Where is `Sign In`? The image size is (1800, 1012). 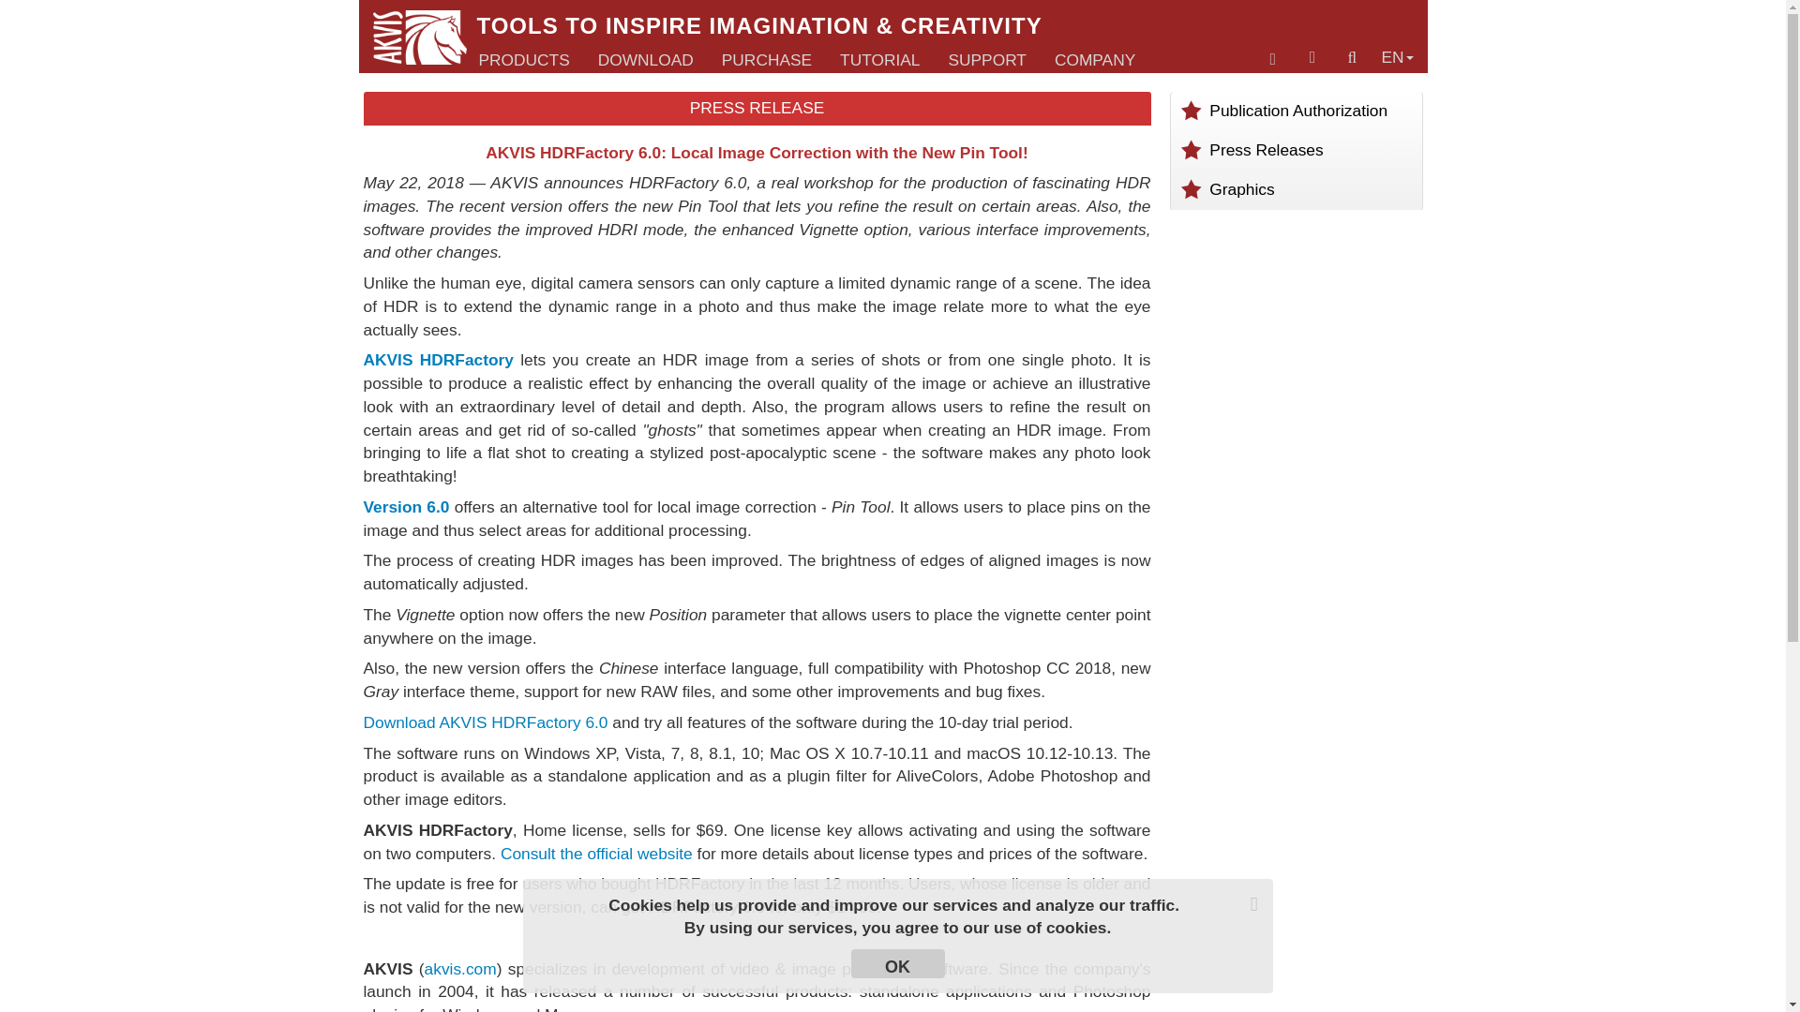 Sign In is located at coordinates (1312, 57).